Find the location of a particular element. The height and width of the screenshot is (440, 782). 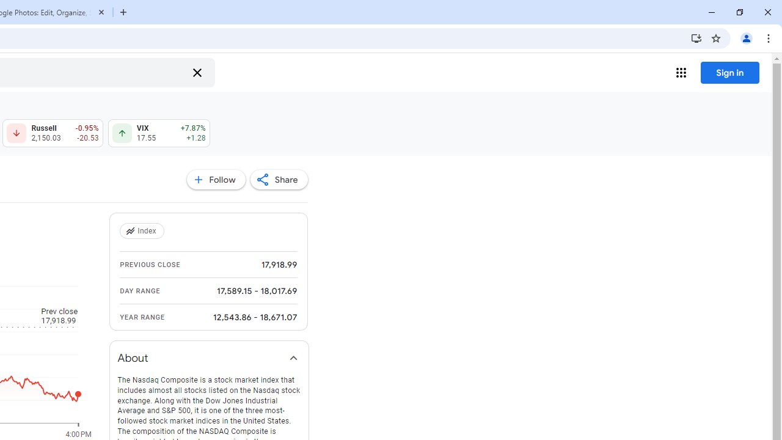

VIX 17.55 Up by 7.87% +1.28 is located at coordinates (159, 133).